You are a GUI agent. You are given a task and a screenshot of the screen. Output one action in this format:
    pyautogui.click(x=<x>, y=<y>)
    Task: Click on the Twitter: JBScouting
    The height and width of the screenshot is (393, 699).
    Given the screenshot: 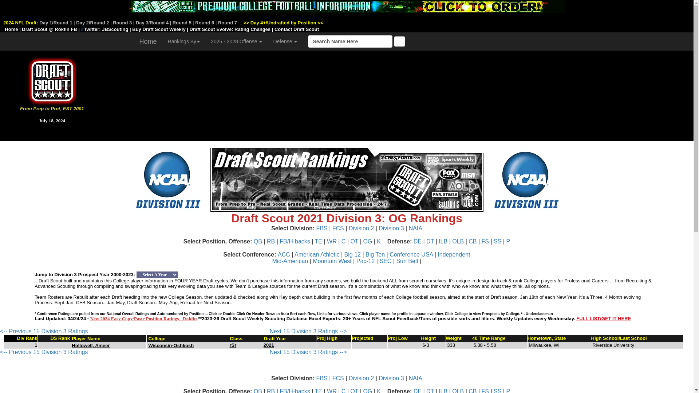 What is the action you would take?
    pyautogui.click(x=105, y=29)
    